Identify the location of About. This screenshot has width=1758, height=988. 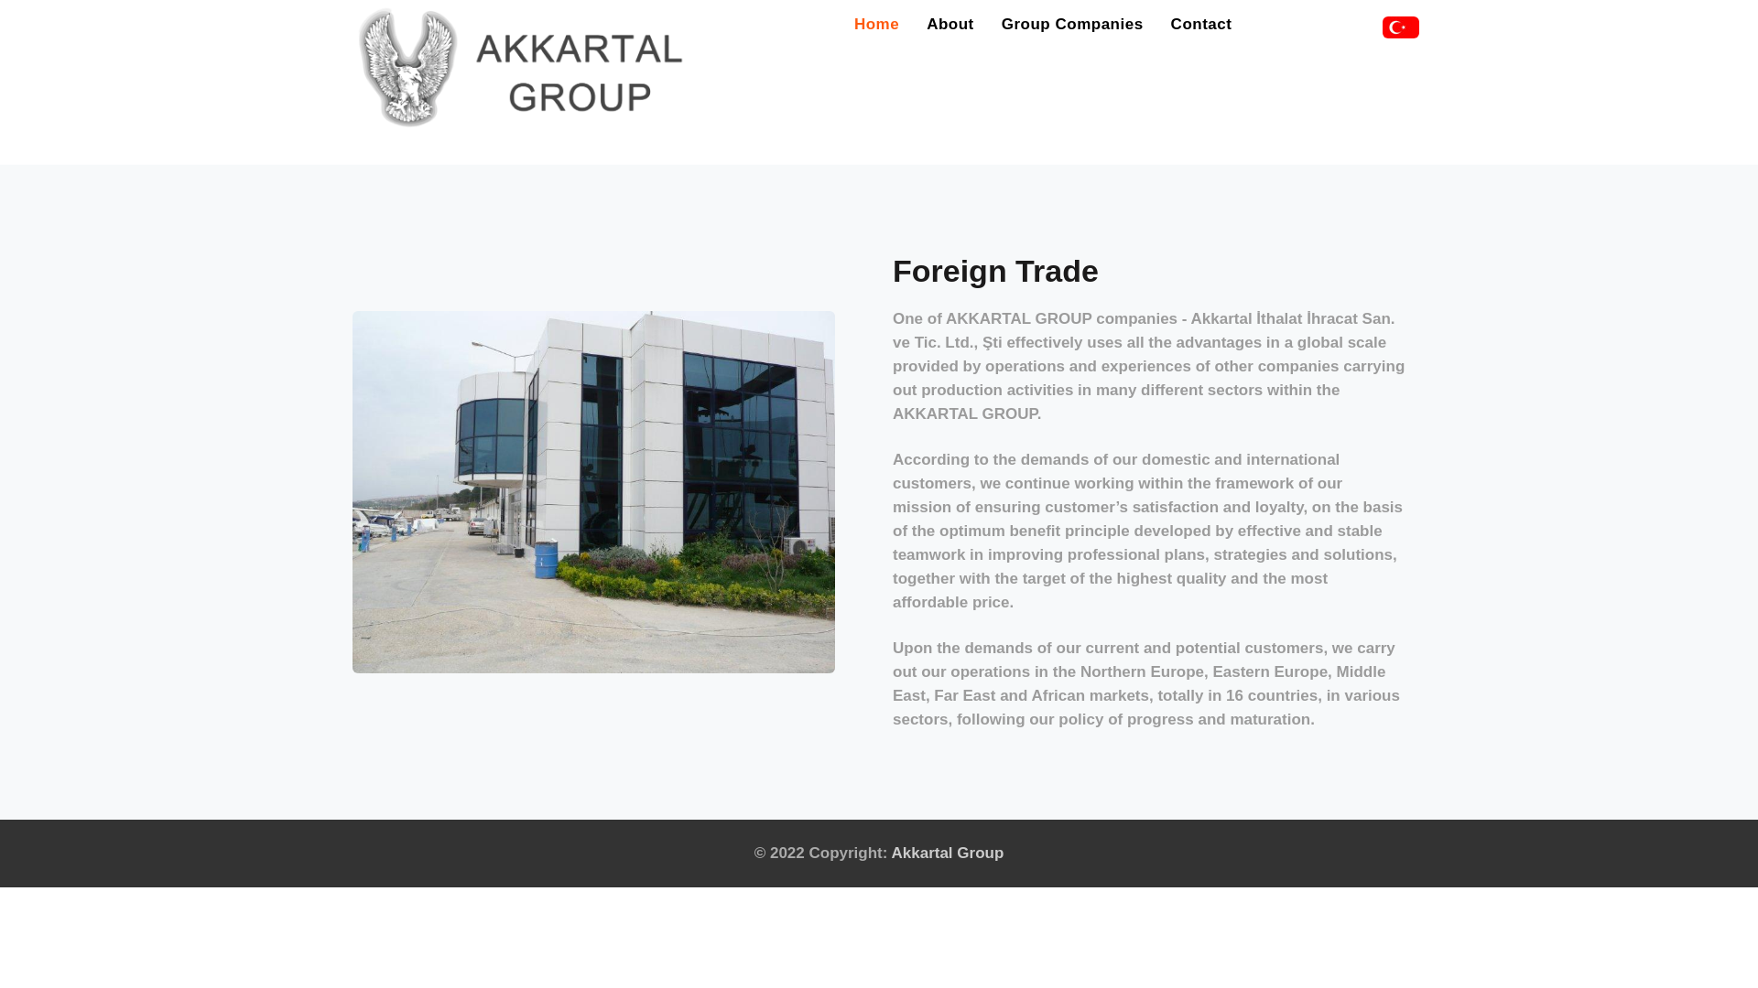
(950, 22).